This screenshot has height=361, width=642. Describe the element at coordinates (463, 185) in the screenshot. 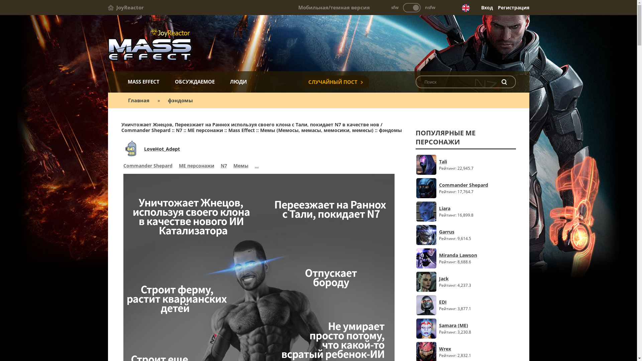

I see `Commander Shepard` at that location.